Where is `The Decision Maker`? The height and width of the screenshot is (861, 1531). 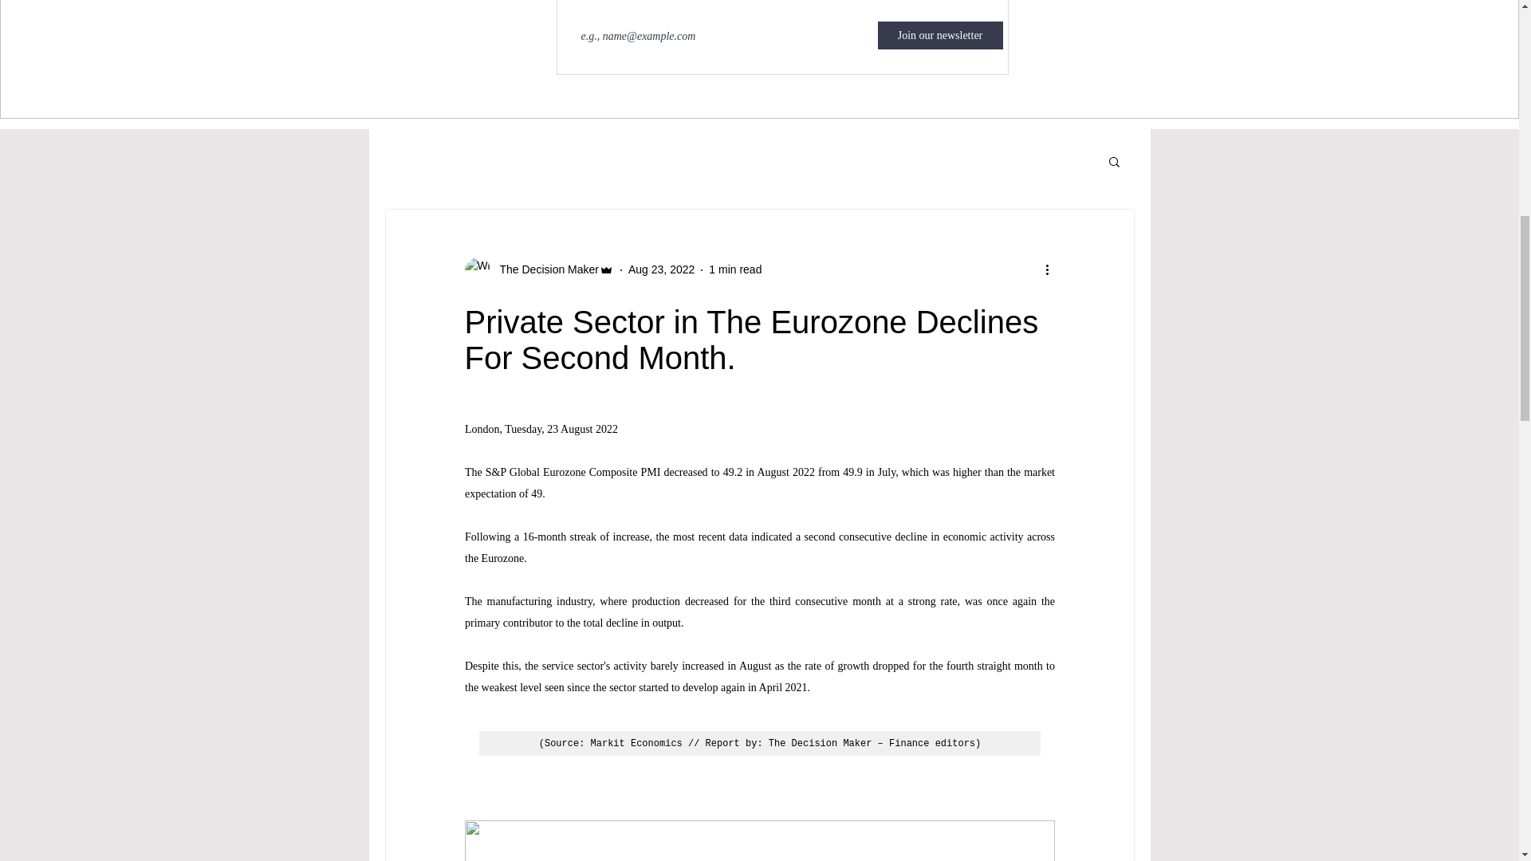
The Decision Maker is located at coordinates (544, 269).